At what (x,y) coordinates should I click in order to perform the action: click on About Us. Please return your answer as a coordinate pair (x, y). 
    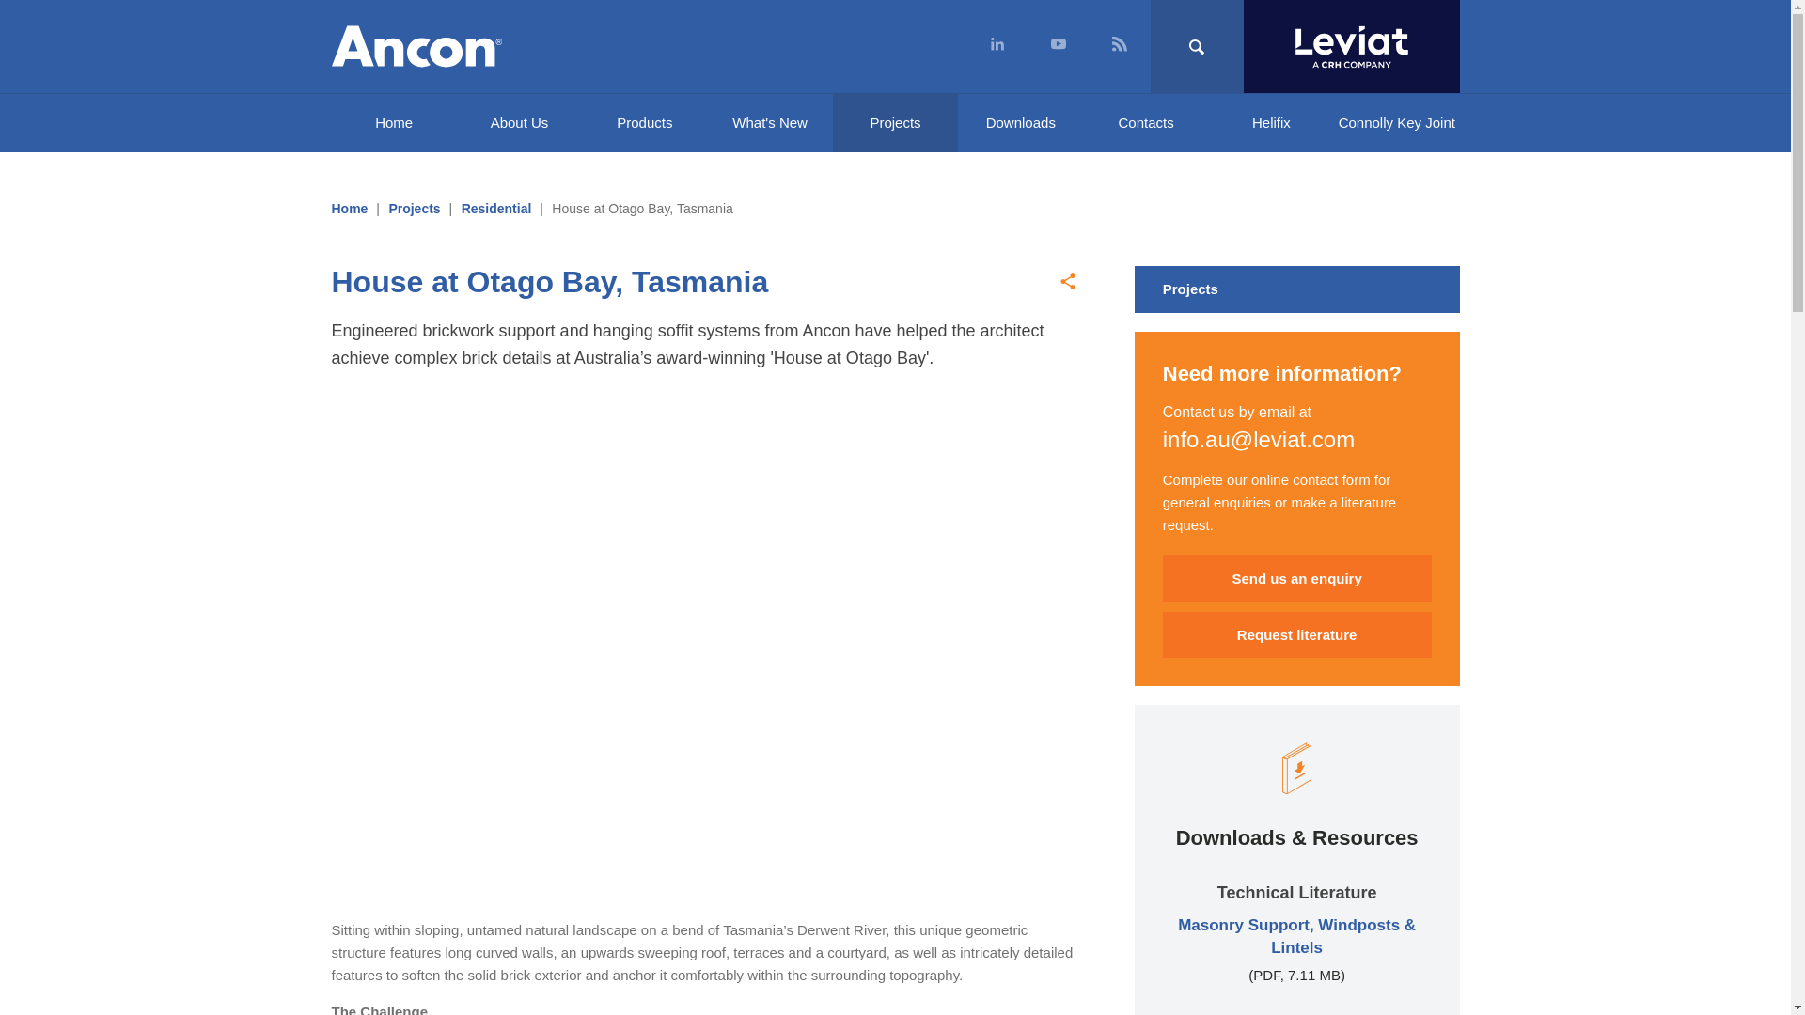
    Looking at the image, I should click on (519, 123).